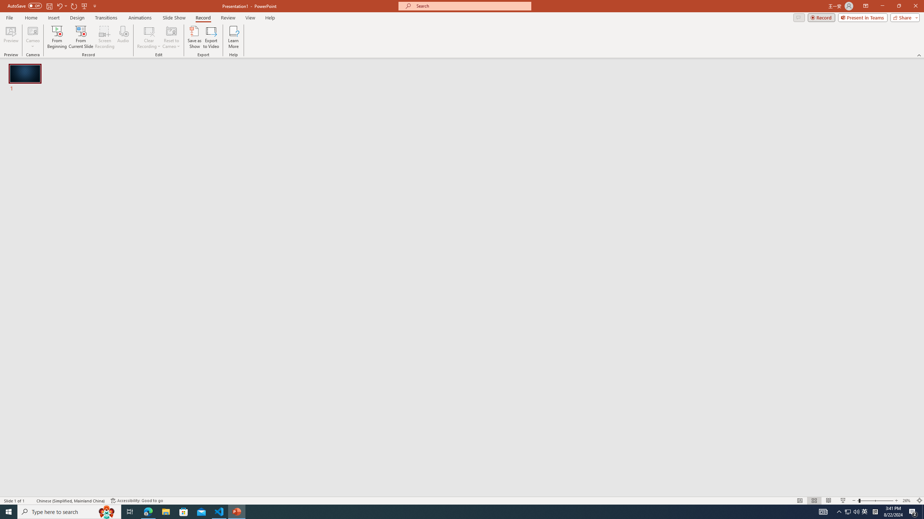 This screenshot has width=924, height=519. What do you see at coordinates (31, 501) in the screenshot?
I see `Spell Check ` at bounding box center [31, 501].